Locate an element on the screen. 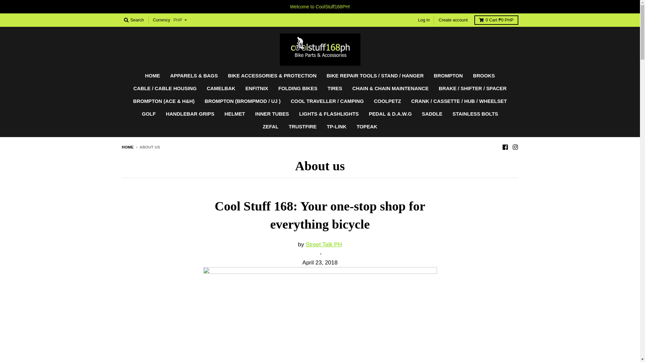  HOME is located at coordinates (153, 76).